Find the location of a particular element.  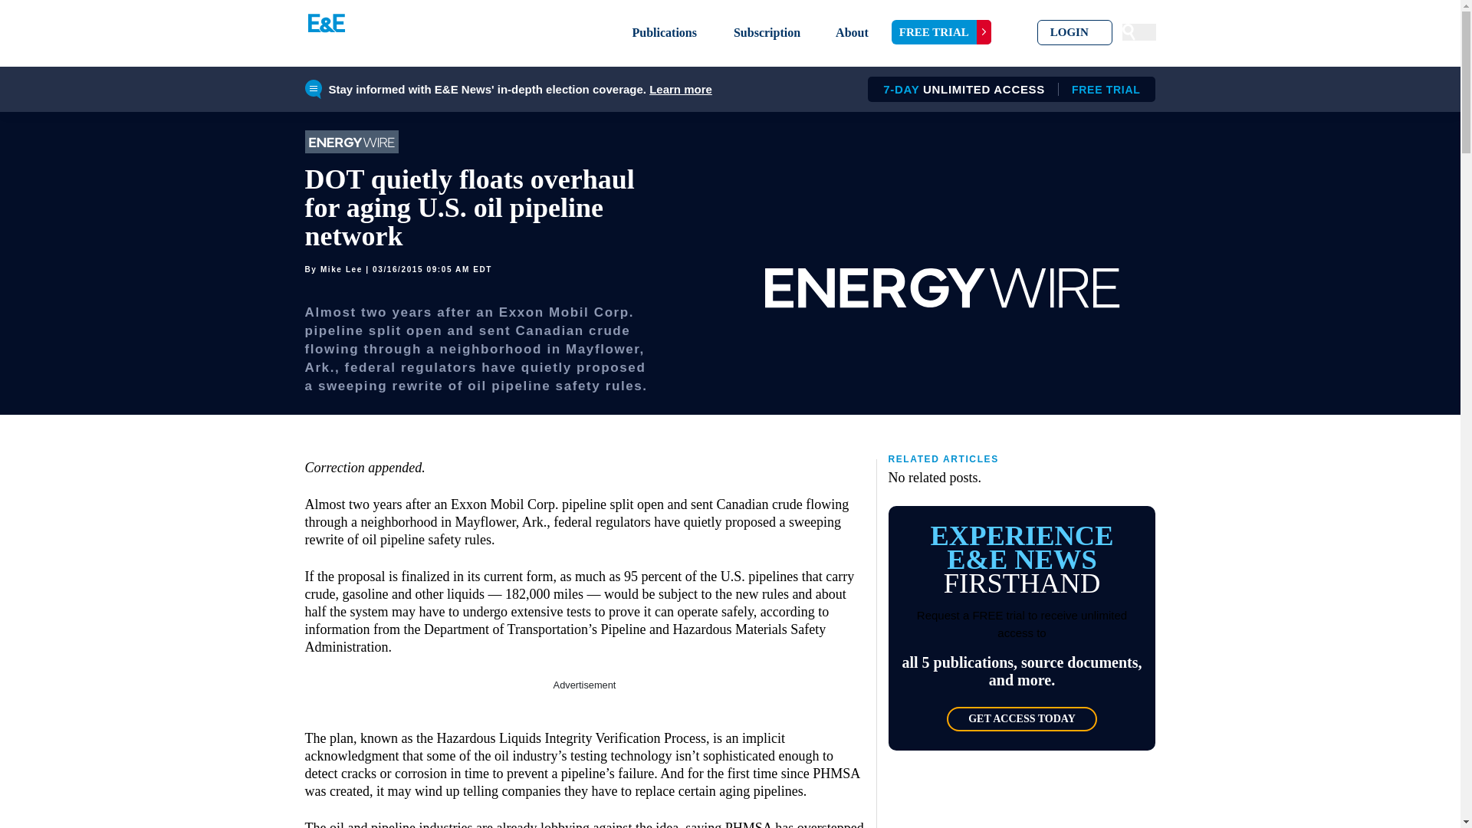

Learn more is located at coordinates (681, 89).